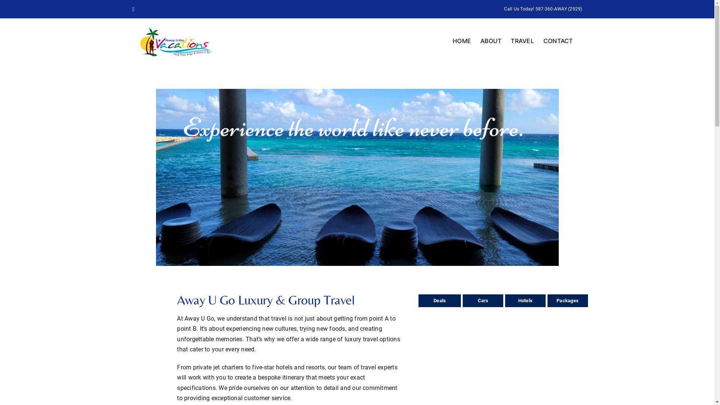 The image size is (720, 405). Describe the element at coordinates (525, 300) in the screenshot. I see `Hotels` at that location.